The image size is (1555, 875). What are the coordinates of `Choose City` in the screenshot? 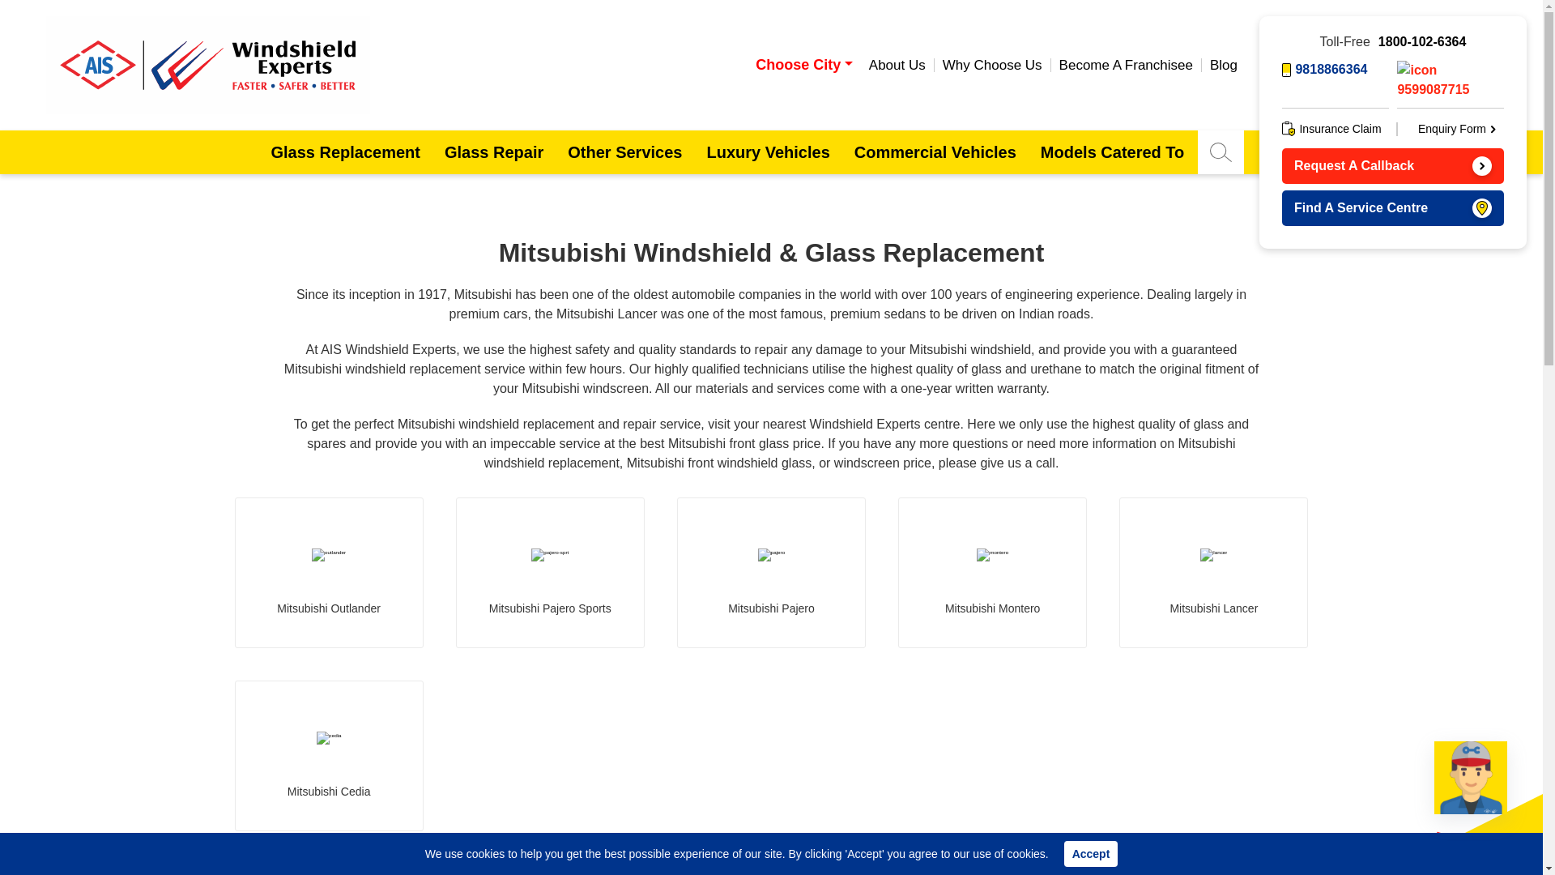 It's located at (803, 65).